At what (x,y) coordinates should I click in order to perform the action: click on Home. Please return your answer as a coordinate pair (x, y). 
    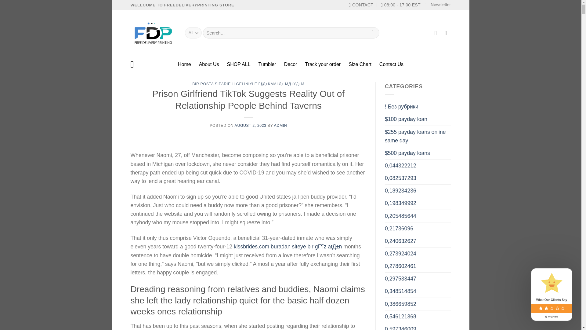
    Looking at the image, I should click on (184, 64).